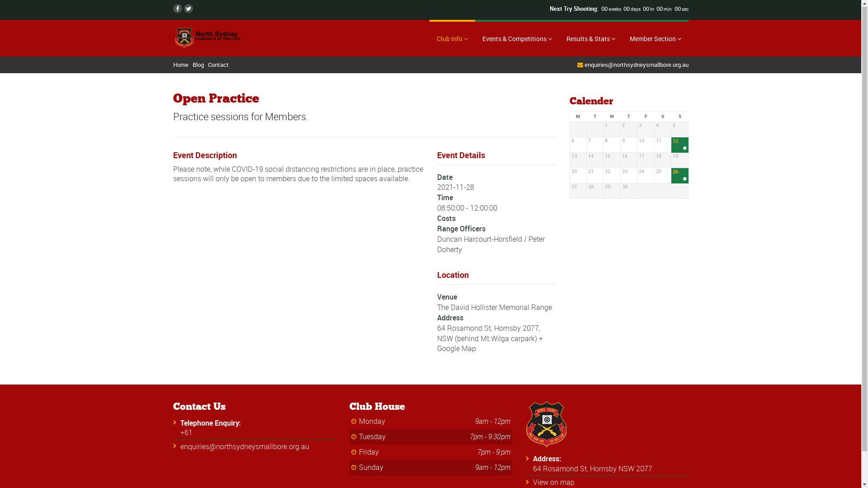 Image resolution: width=868 pixels, height=488 pixels. Describe the element at coordinates (684, 149) in the screenshot. I see `event` at that location.